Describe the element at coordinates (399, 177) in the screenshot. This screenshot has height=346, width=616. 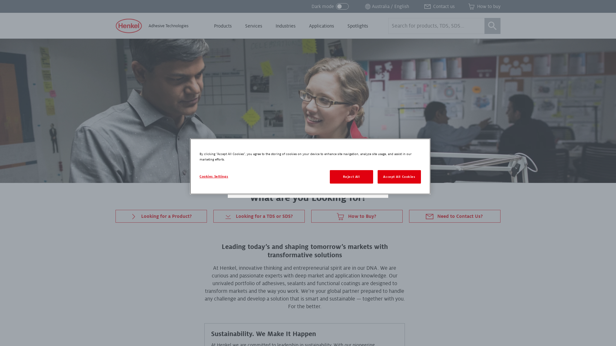
I see `Accept All Cookies` at that location.